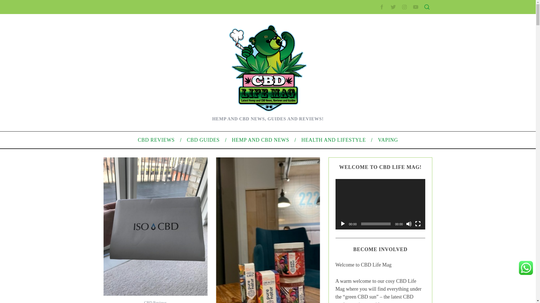  Describe the element at coordinates (389, 17) in the screenshot. I see `Search for:` at that location.